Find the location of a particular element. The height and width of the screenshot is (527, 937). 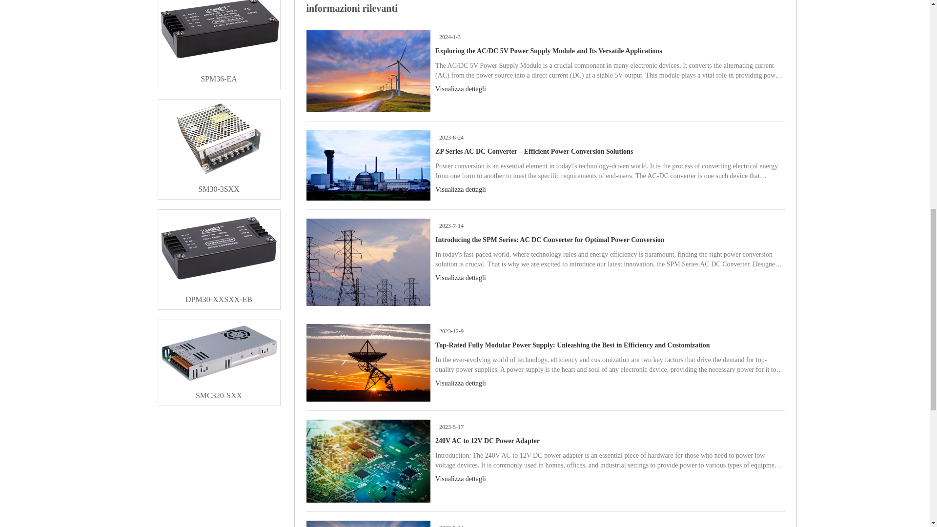

DPM30-XXSXX-EB is located at coordinates (219, 296).